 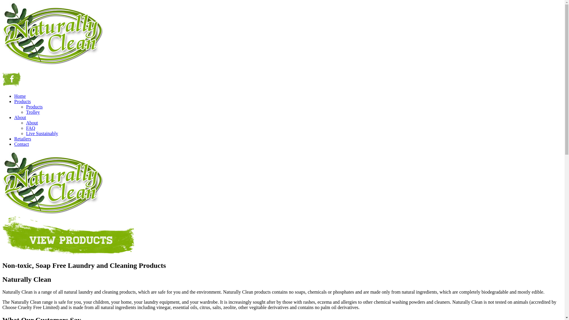 What do you see at coordinates (34, 107) in the screenshot?
I see `Products` at bounding box center [34, 107].